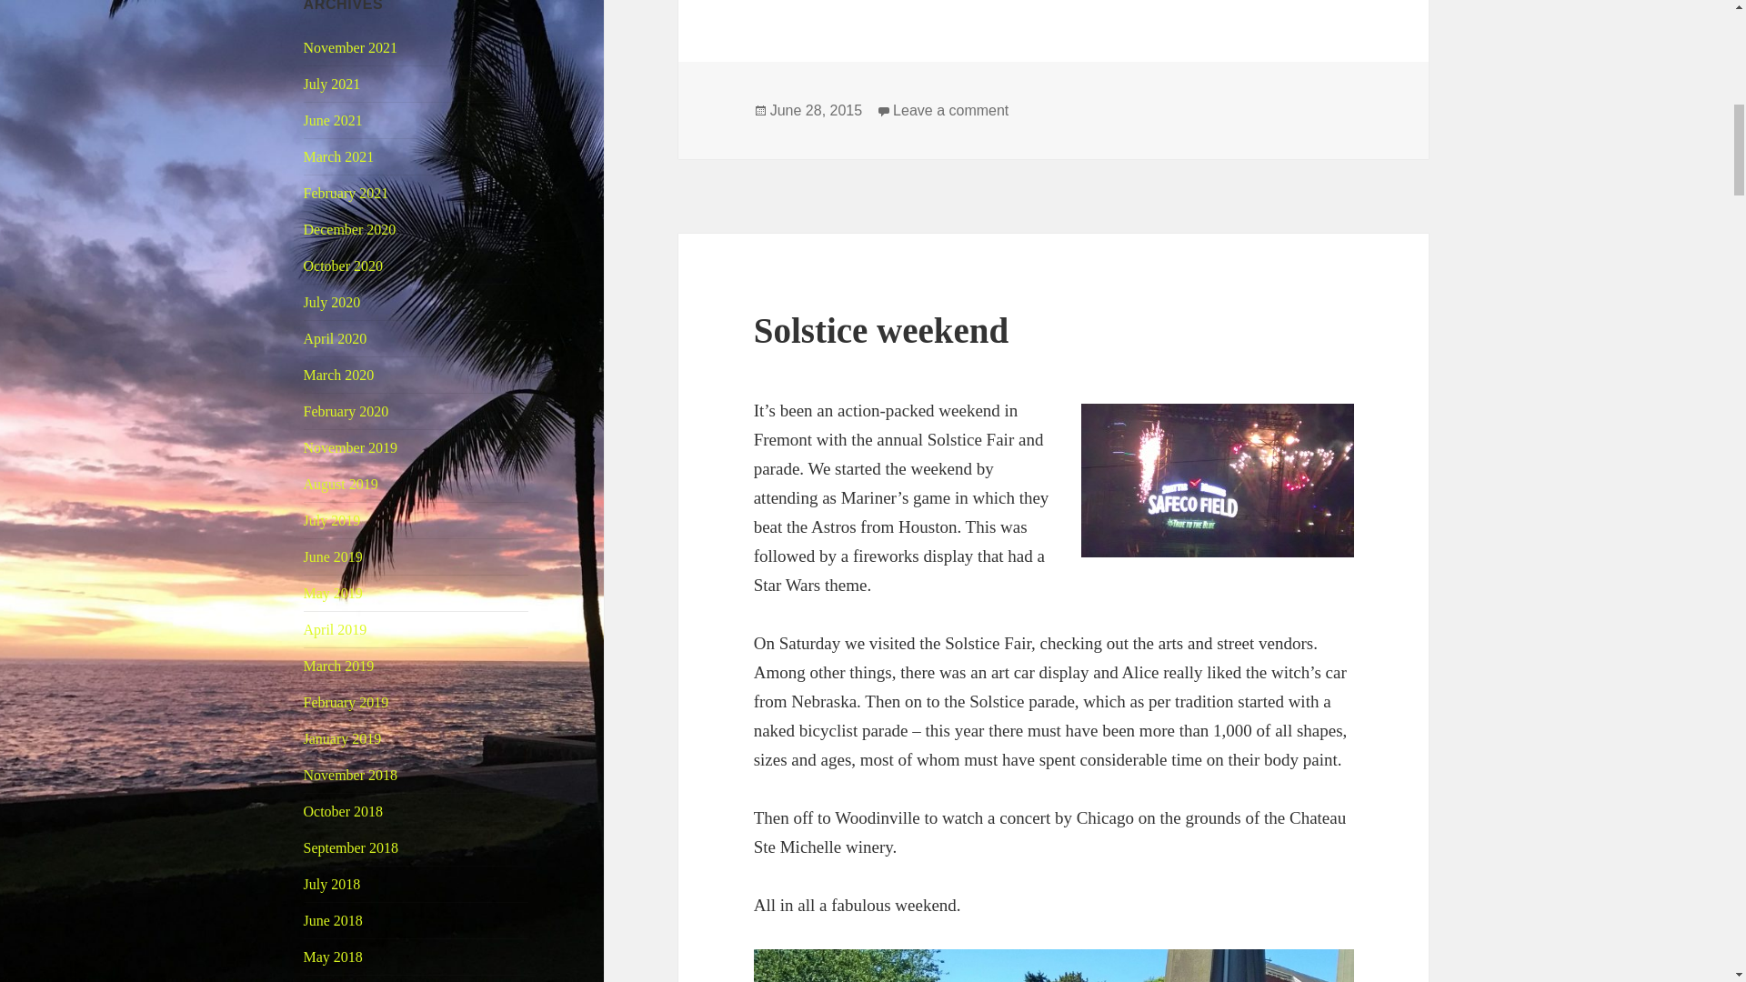 The width and height of the screenshot is (1746, 982). I want to click on November 2019, so click(351, 447).